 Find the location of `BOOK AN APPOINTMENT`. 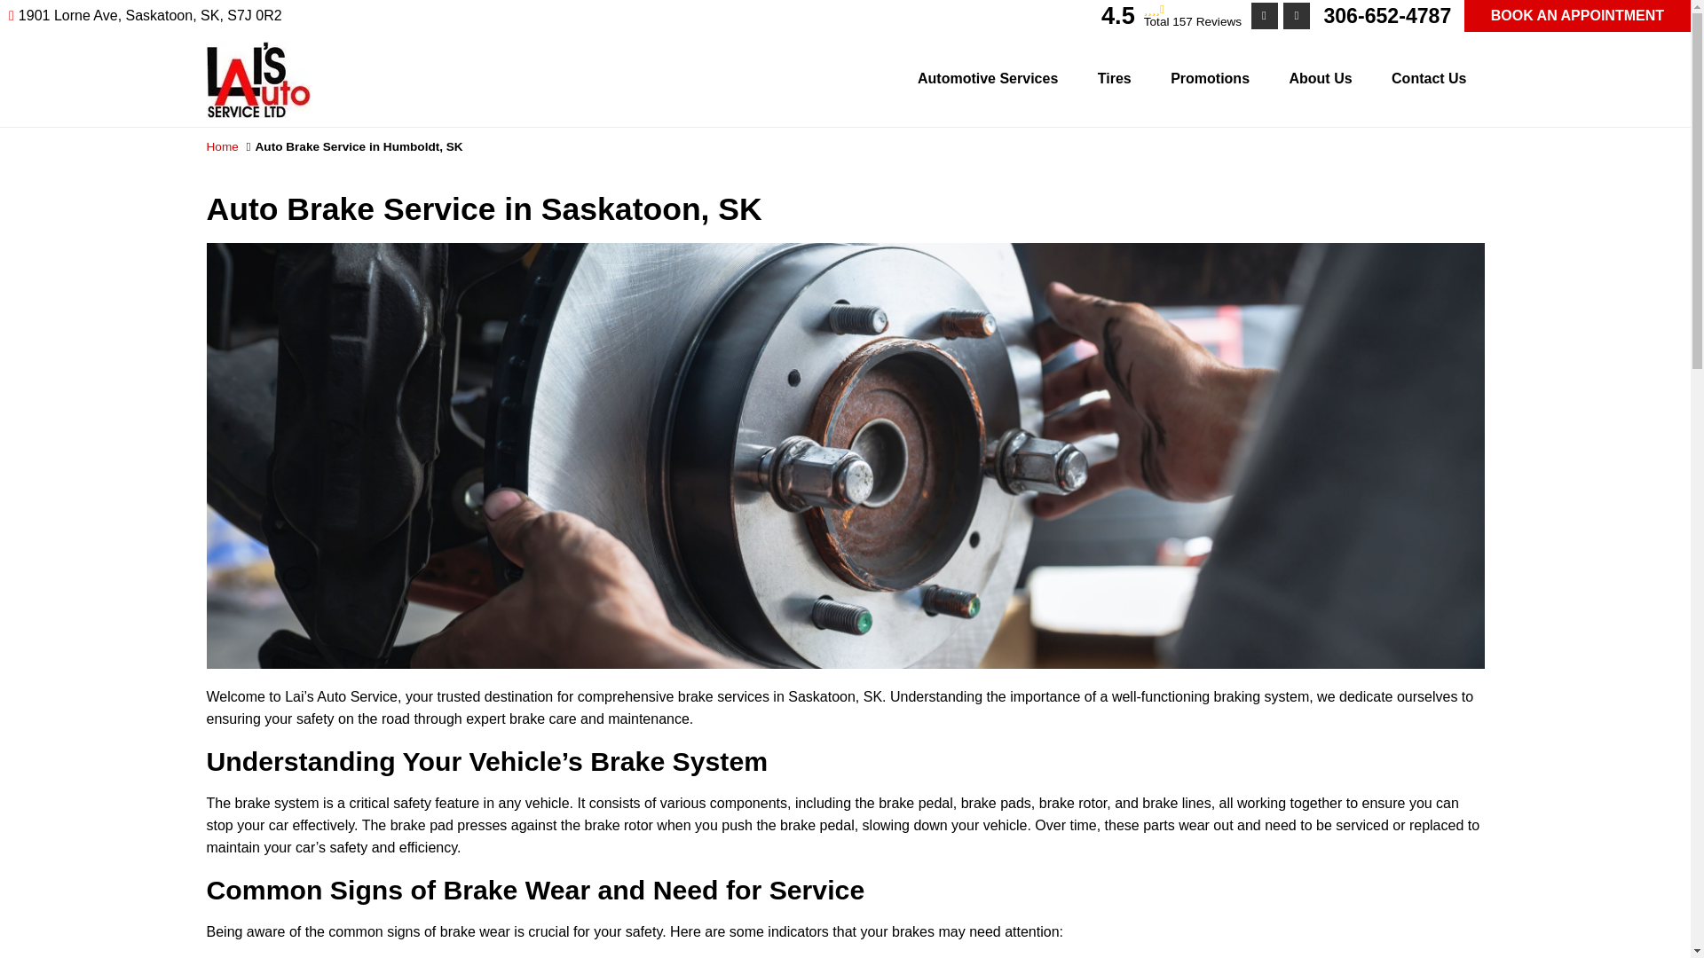

BOOK AN APPOINTMENT is located at coordinates (1576, 16).